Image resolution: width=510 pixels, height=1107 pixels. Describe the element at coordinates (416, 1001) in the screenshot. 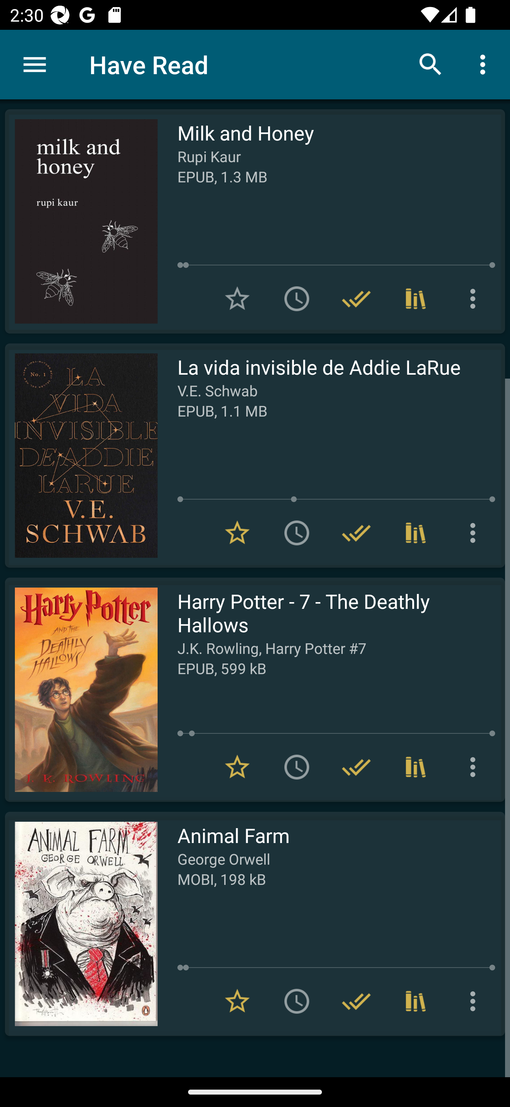

I see `Collections (2)` at that location.